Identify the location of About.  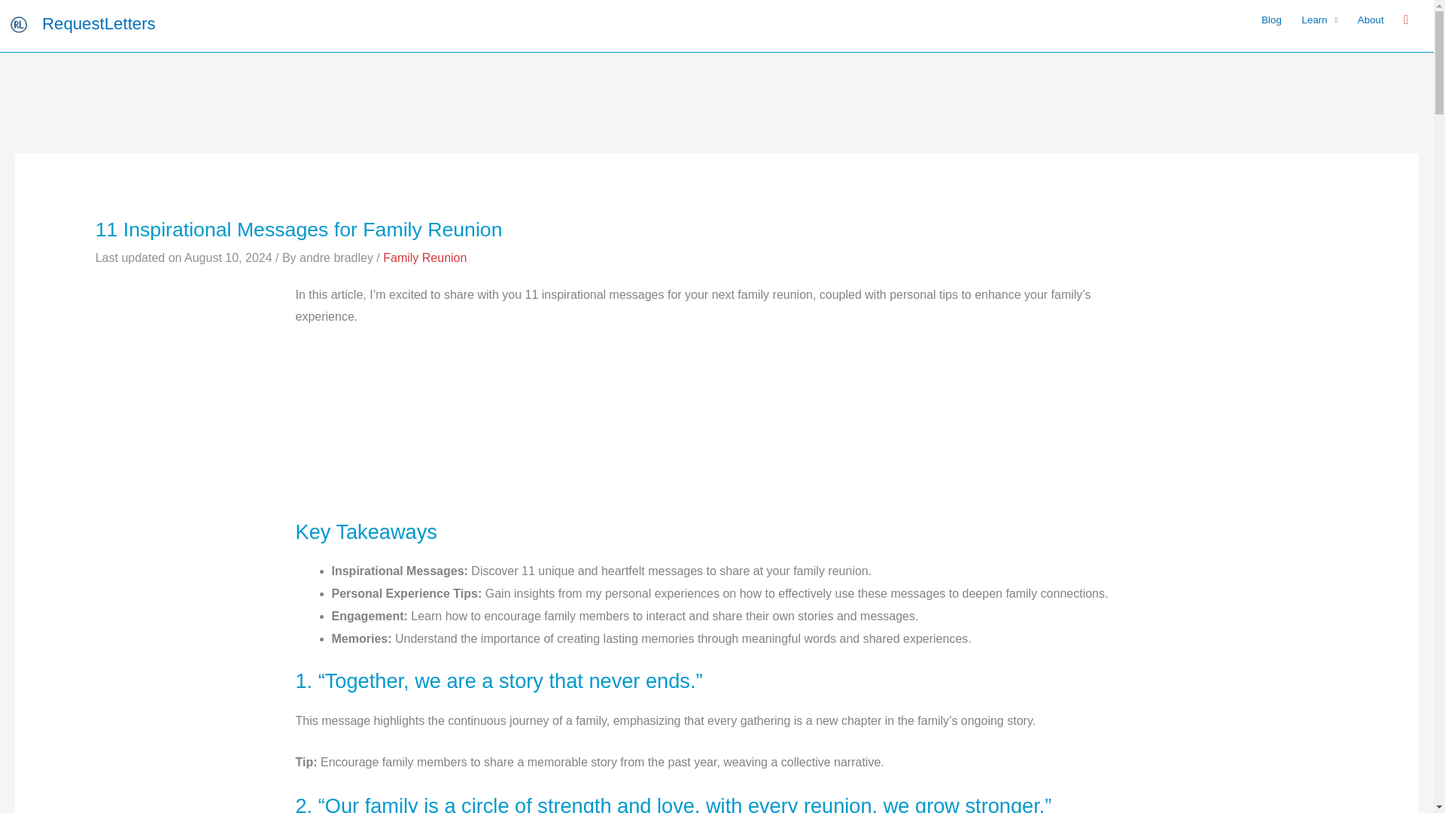
(1370, 20).